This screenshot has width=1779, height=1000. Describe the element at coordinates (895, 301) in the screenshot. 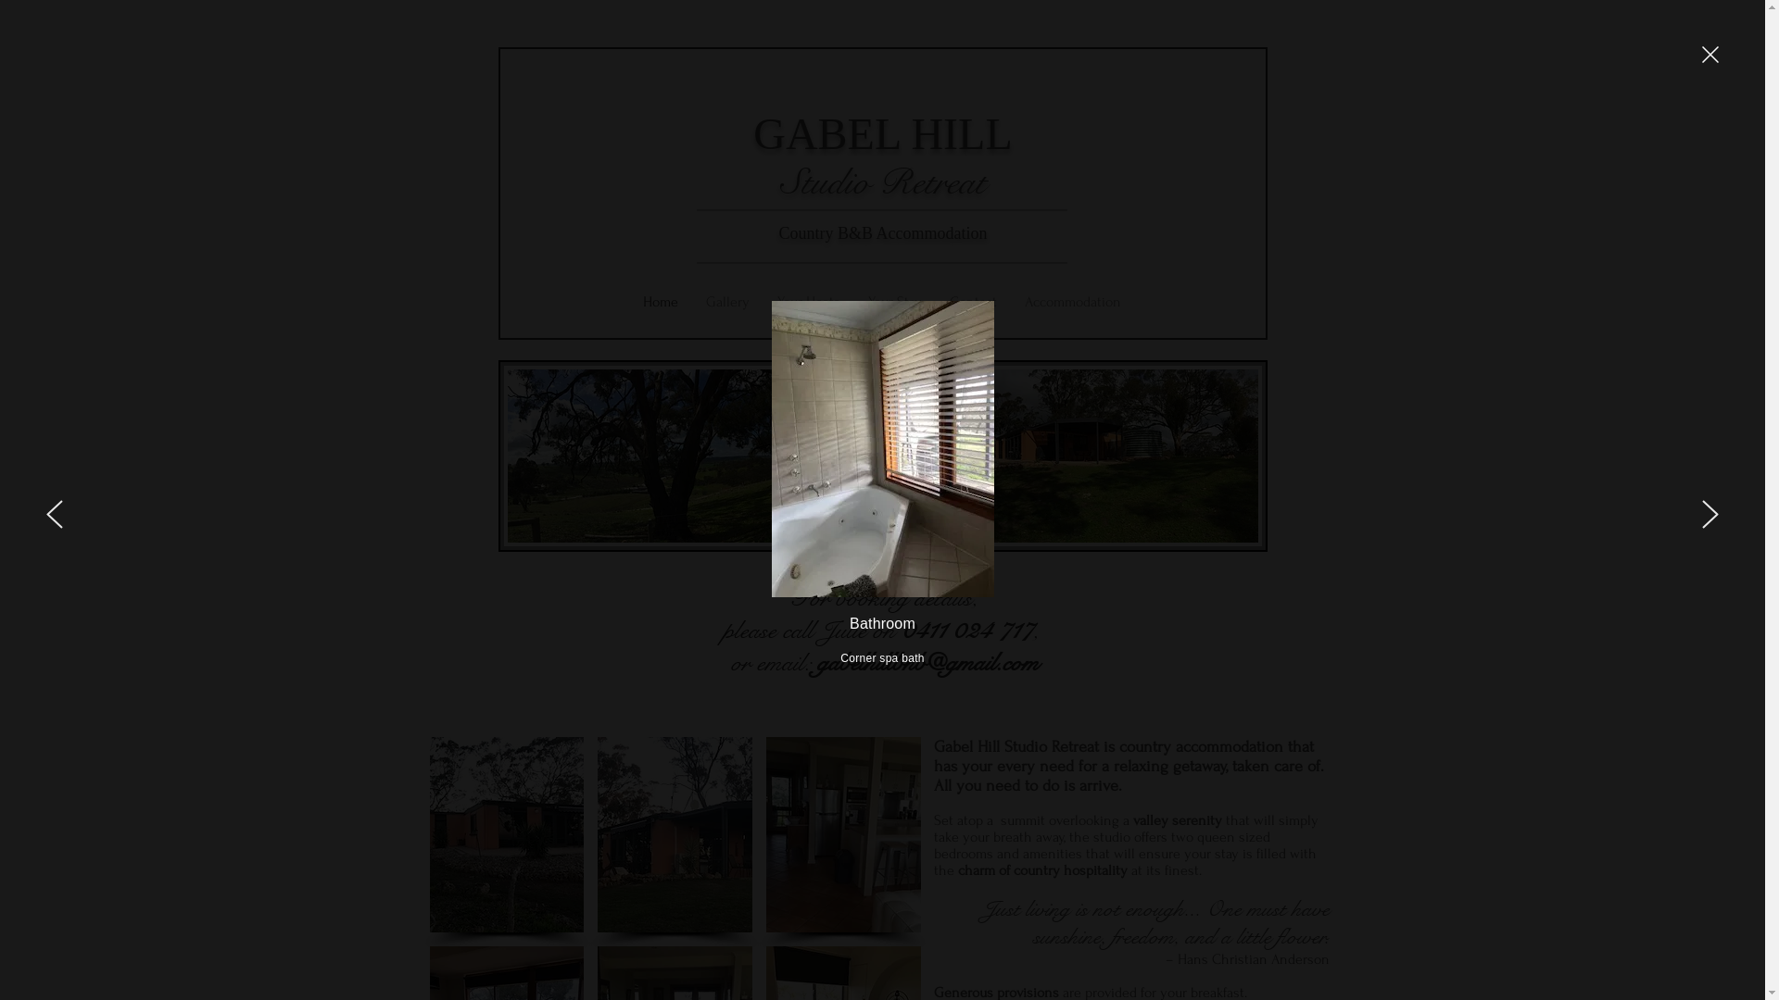

I see `Your Stay` at that location.